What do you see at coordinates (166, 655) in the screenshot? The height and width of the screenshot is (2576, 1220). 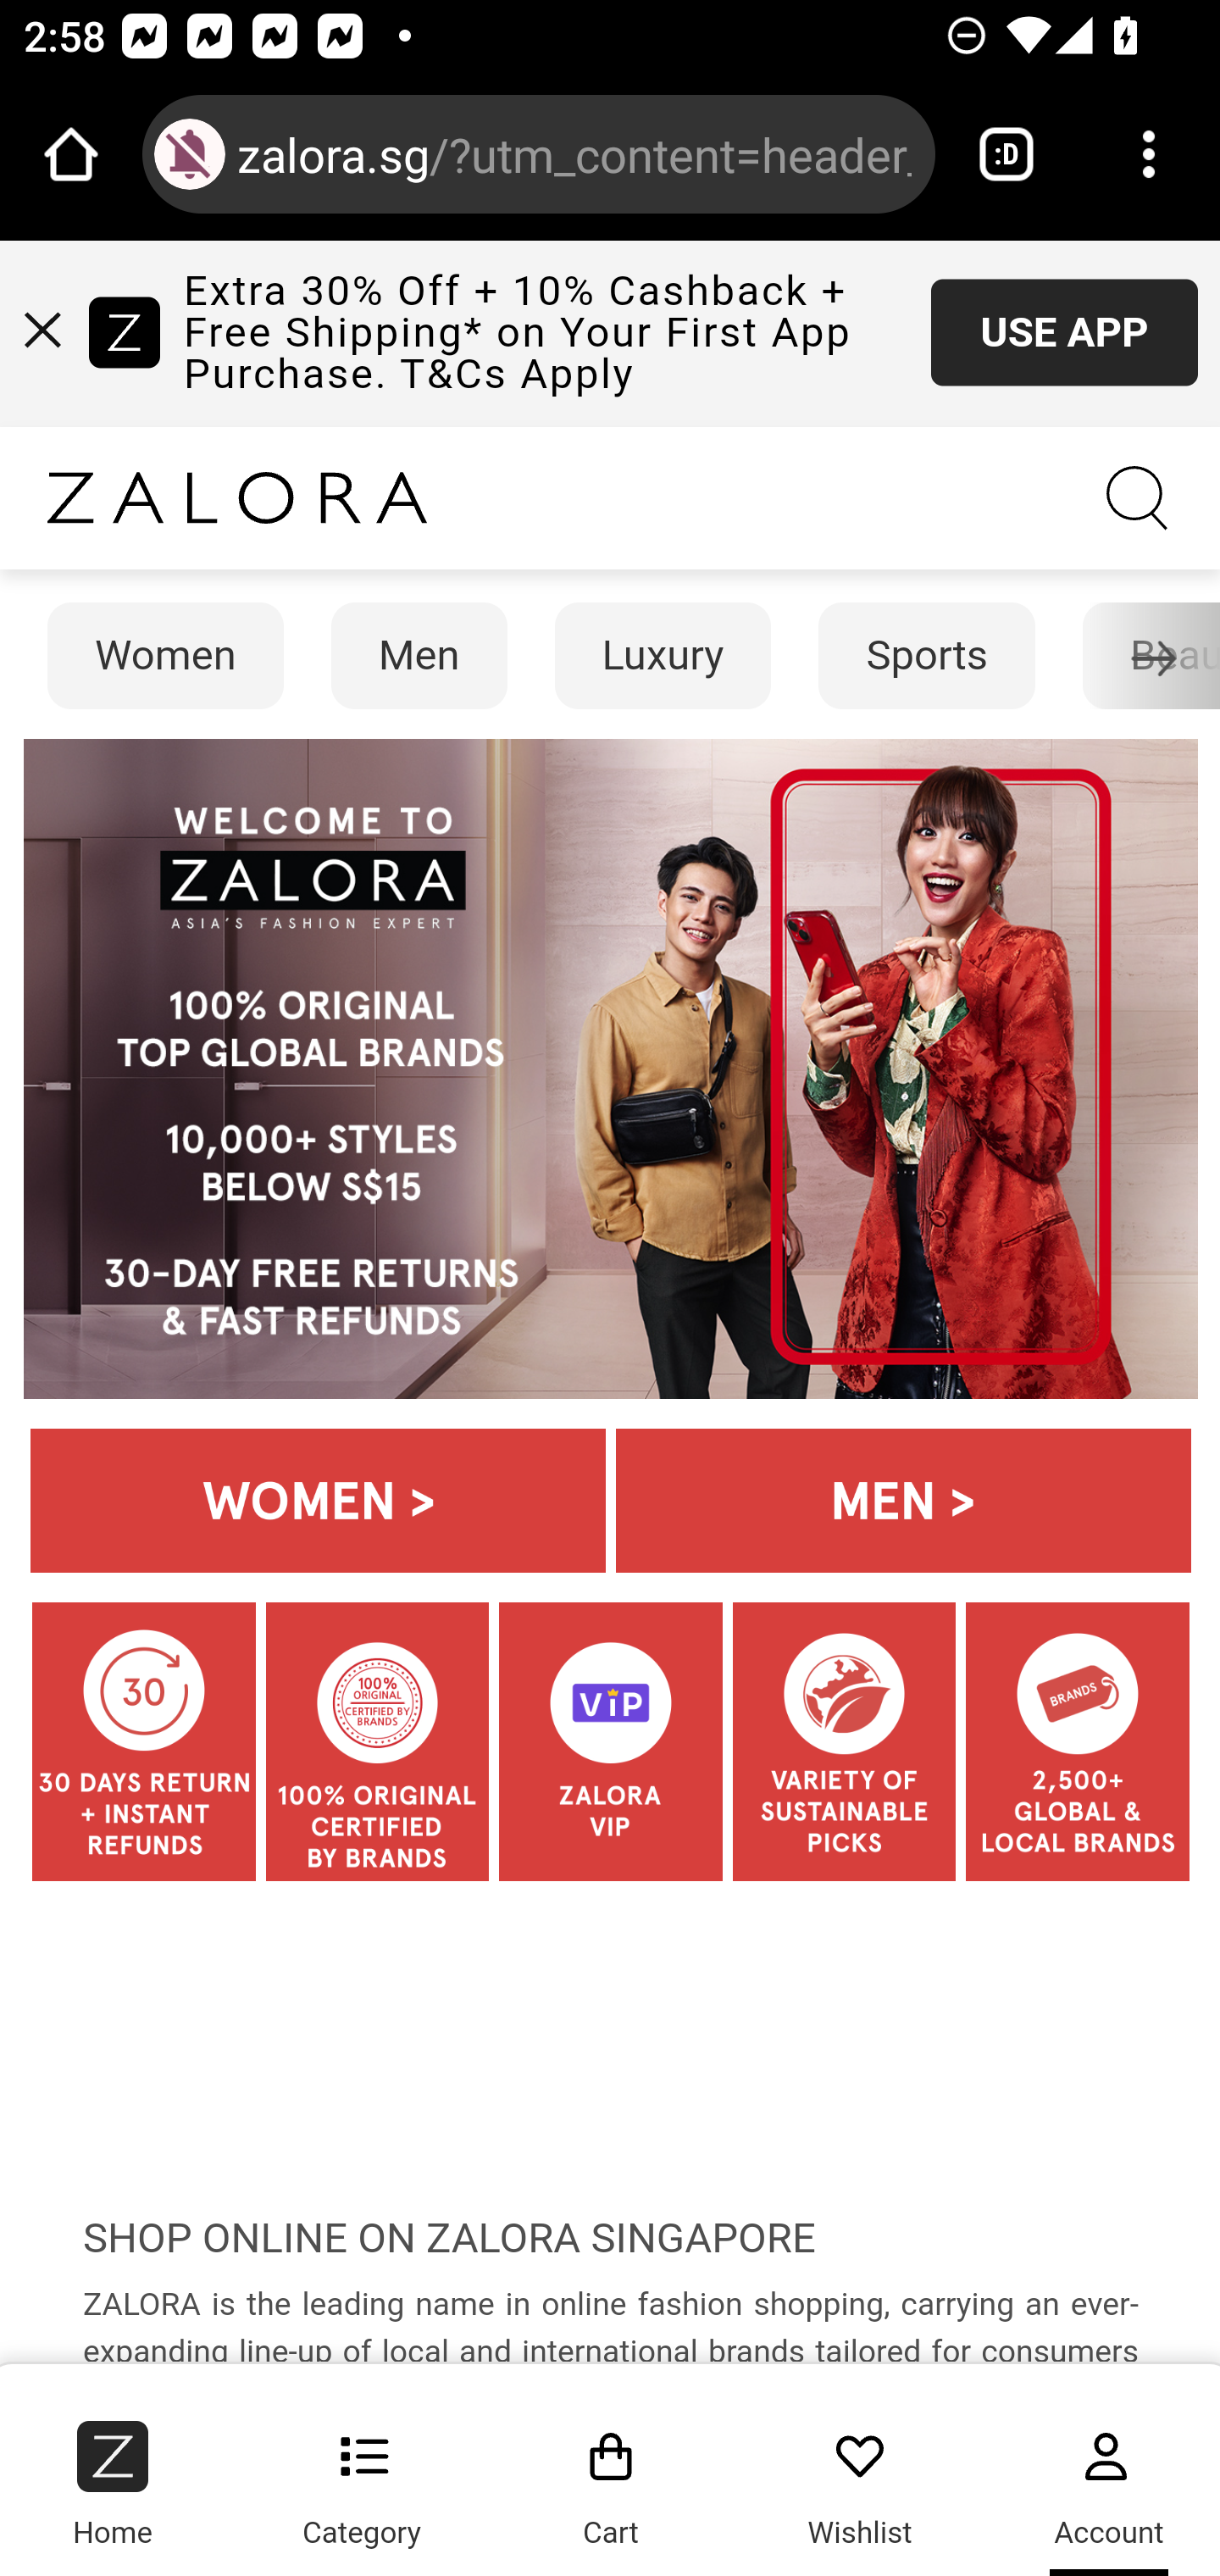 I see `Women` at bounding box center [166, 655].